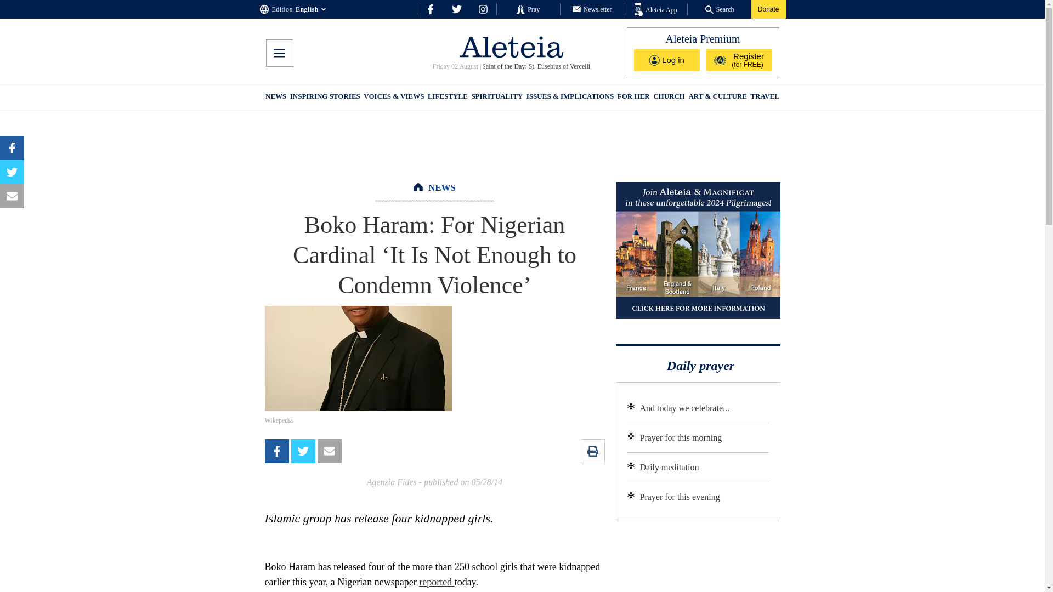 This screenshot has width=1053, height=592. I want to click on mobile-menu-btn, so click(279, 53).